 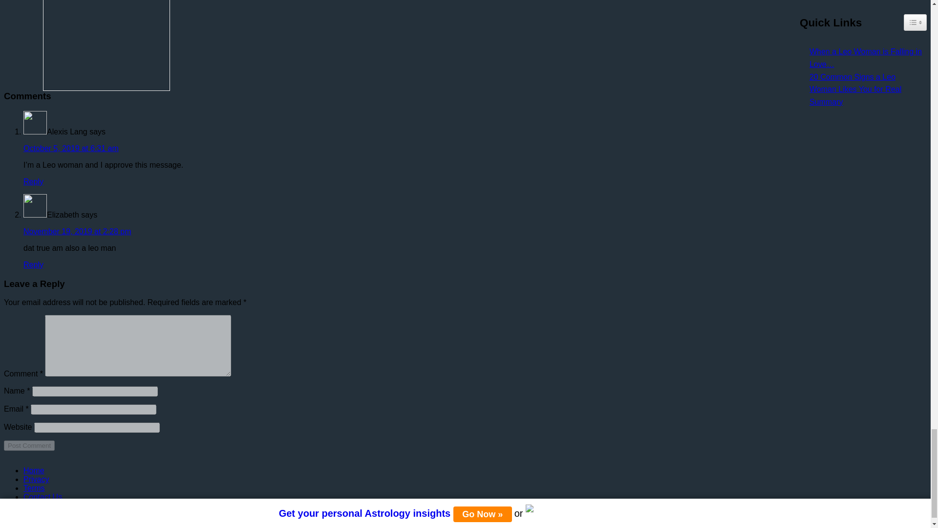 I want to click on October 5, 2019 at 6:31 am, so click(x=71, y=148).